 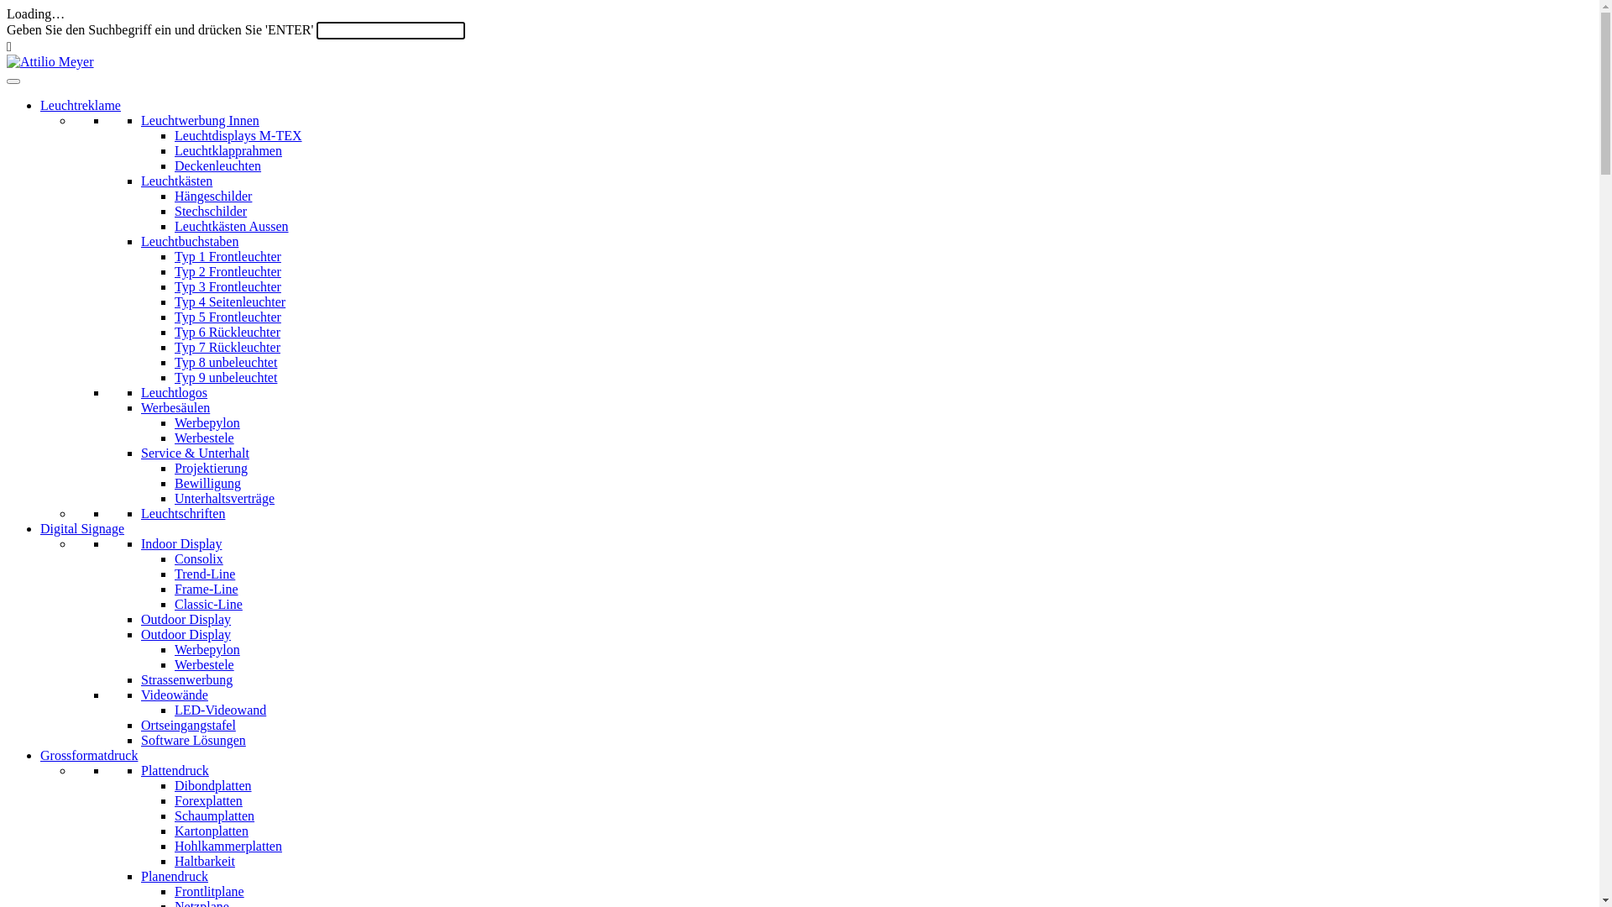 What do you see at coordinates (226, 363) in the screenshot?
I see `Typ 8 unbeleuchtet` at bounding box center [226, 363].